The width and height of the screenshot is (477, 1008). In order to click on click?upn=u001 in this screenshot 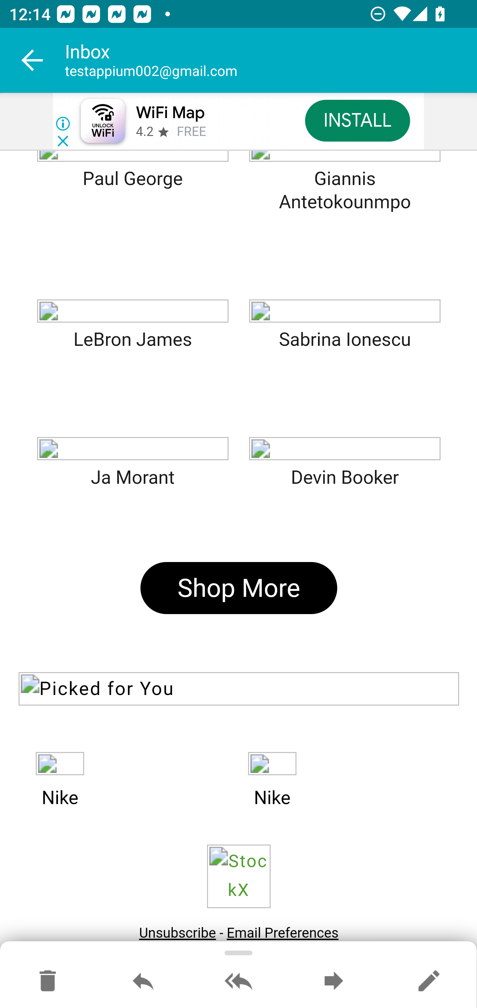, I will do `click(344, 450)`.